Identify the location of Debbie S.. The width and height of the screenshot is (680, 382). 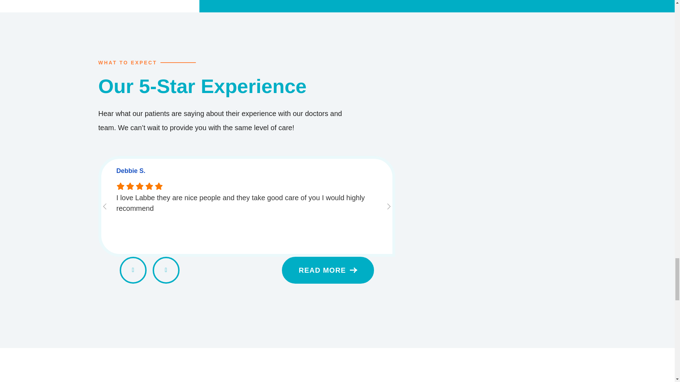
(246, 170).